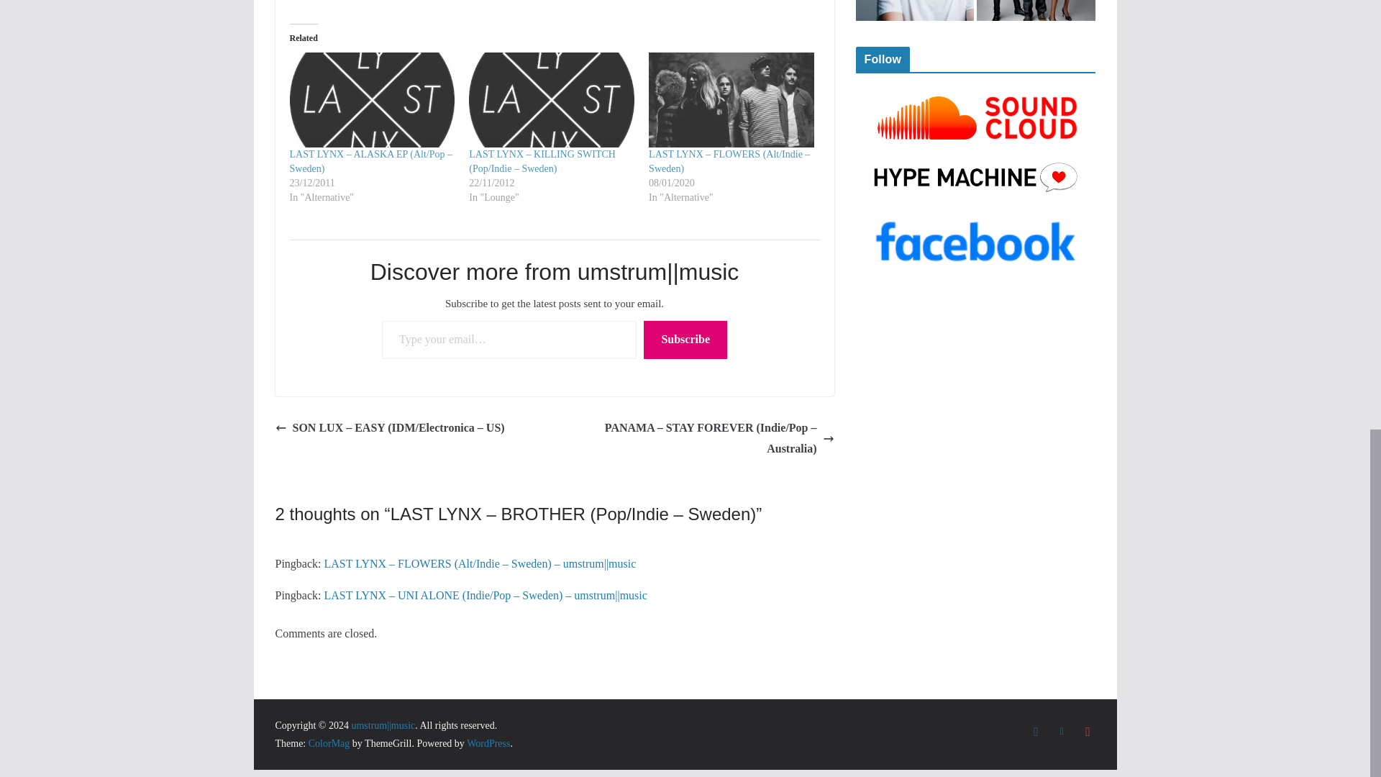 Image resolution: width=1381 pixels, height=777 pixels. What do you see at coordinates (509, 340) in the screenshot?
I see `Please fill in this field.` at bounding box center [509, 340].